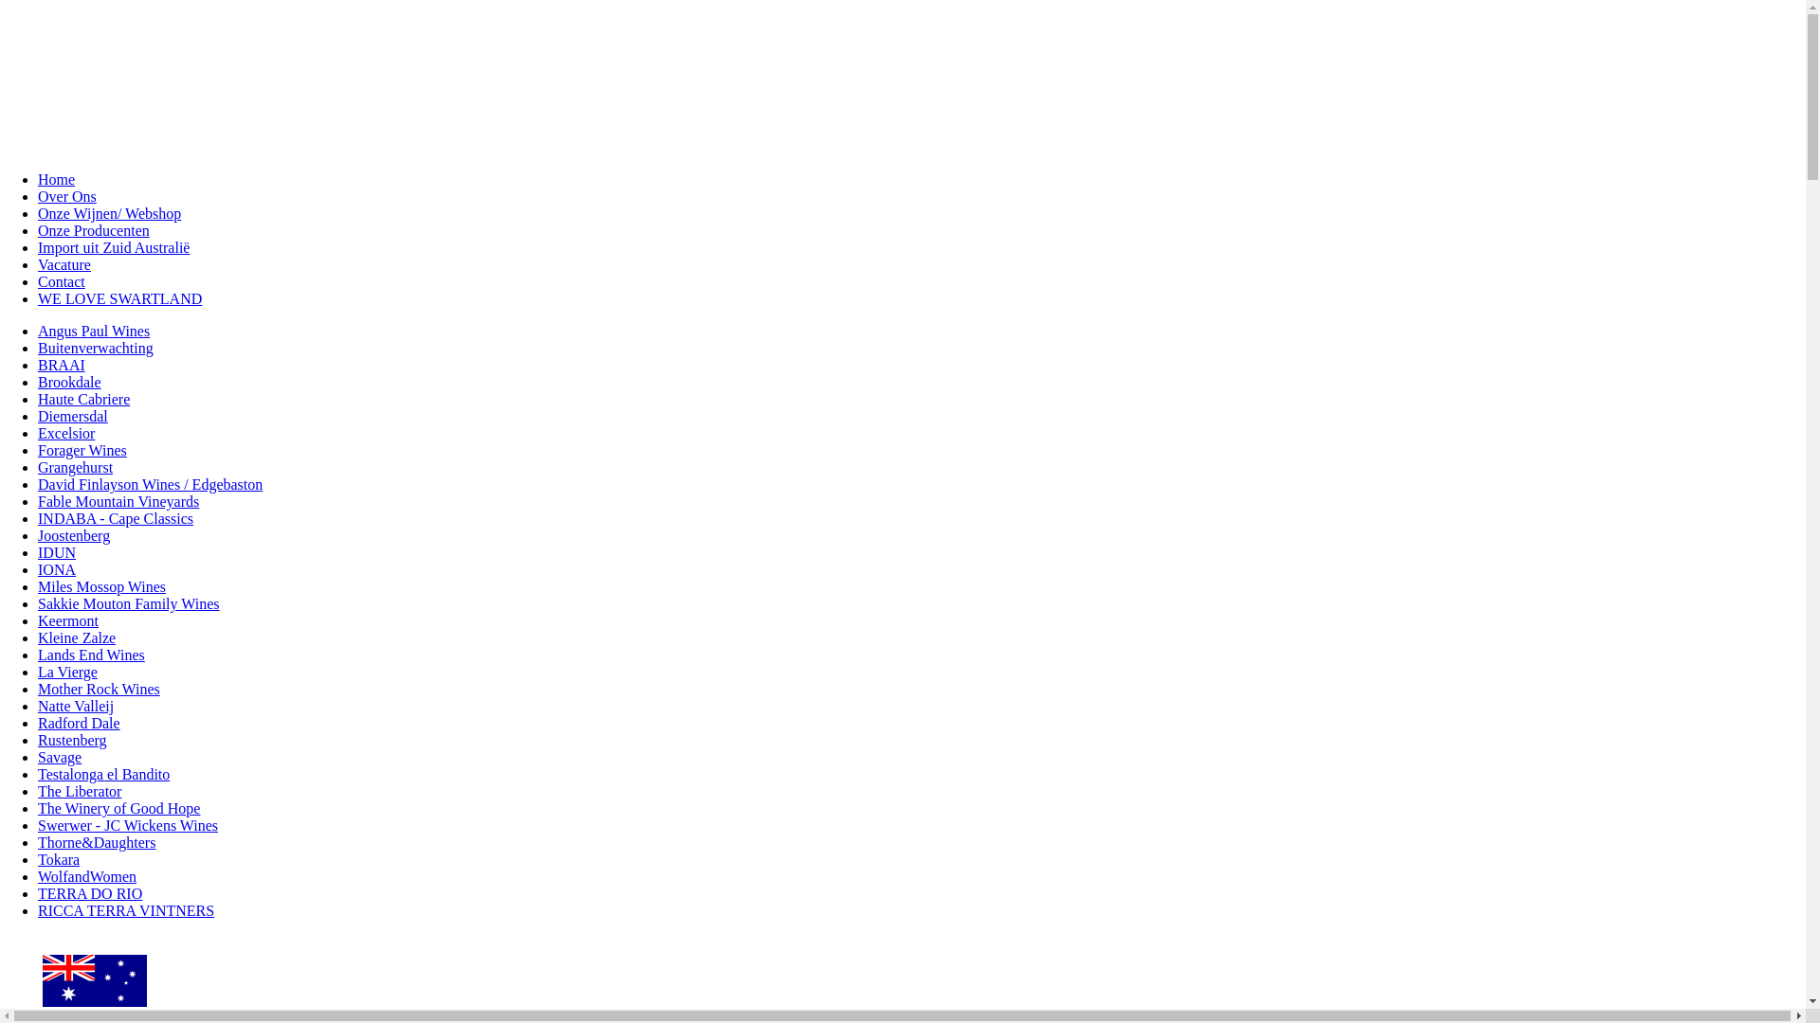  What do you see at coordinates (110, 214) in the screenshot?
I see `Onze Wijnen/ Webshop` at bounding box center [110, 214].